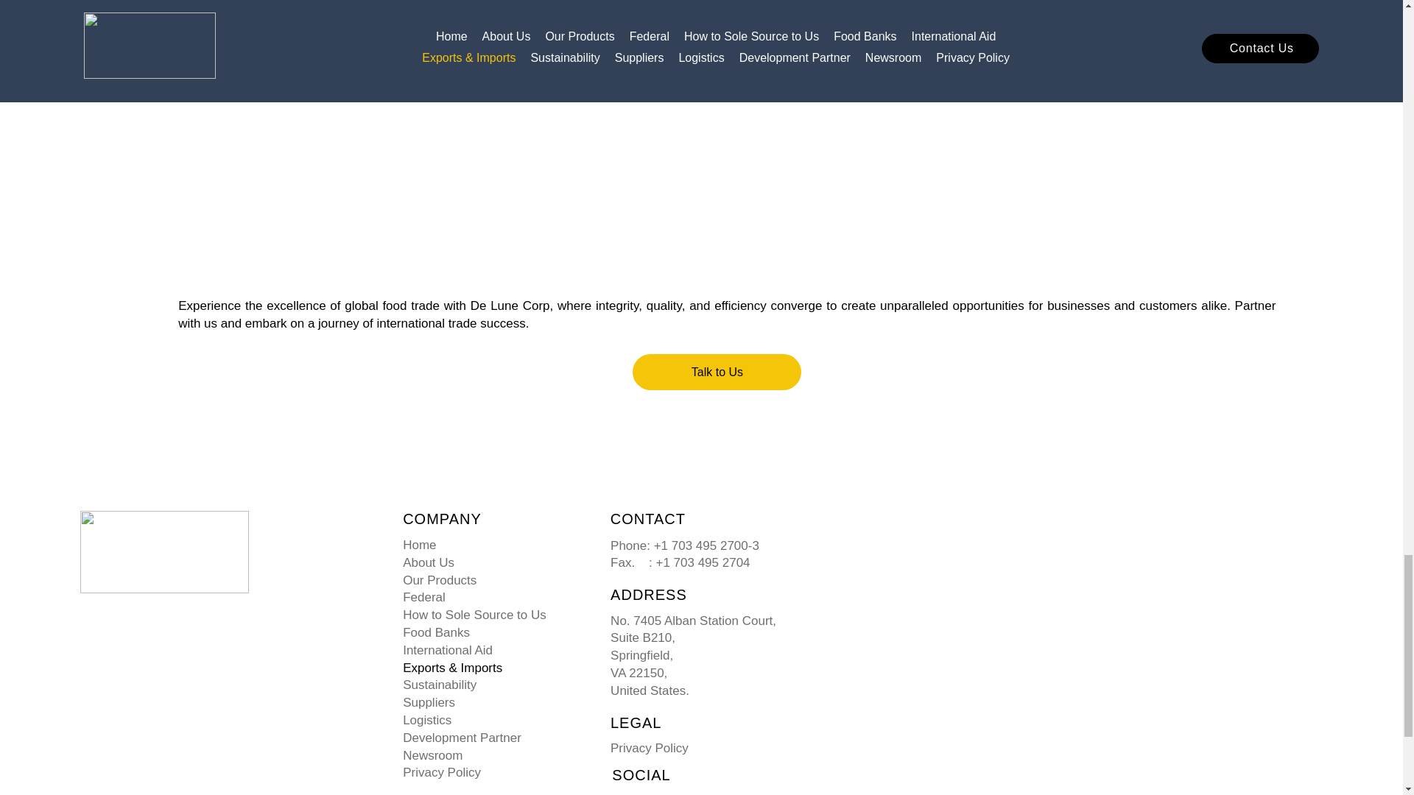  What do you see at coordinates (717, 372) in the screenshot?
I see `Talk to Us` at bounding box center [717, 372].